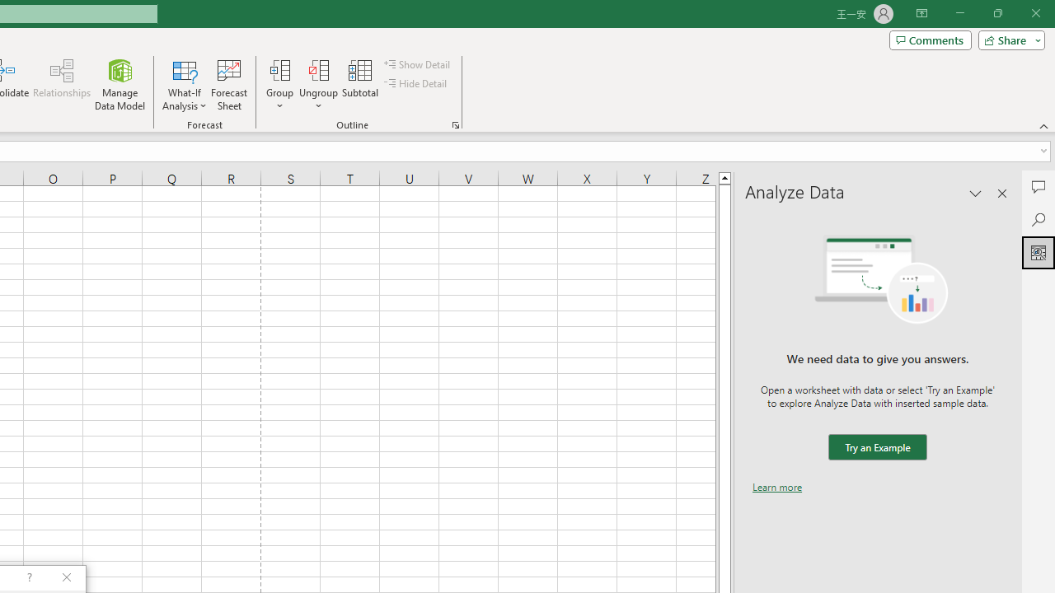 The image size is (1055, 593). What do you see at coordinates (418, 64) in the screenshot?
I see `Show Detail` at bounding box center [418, 64].